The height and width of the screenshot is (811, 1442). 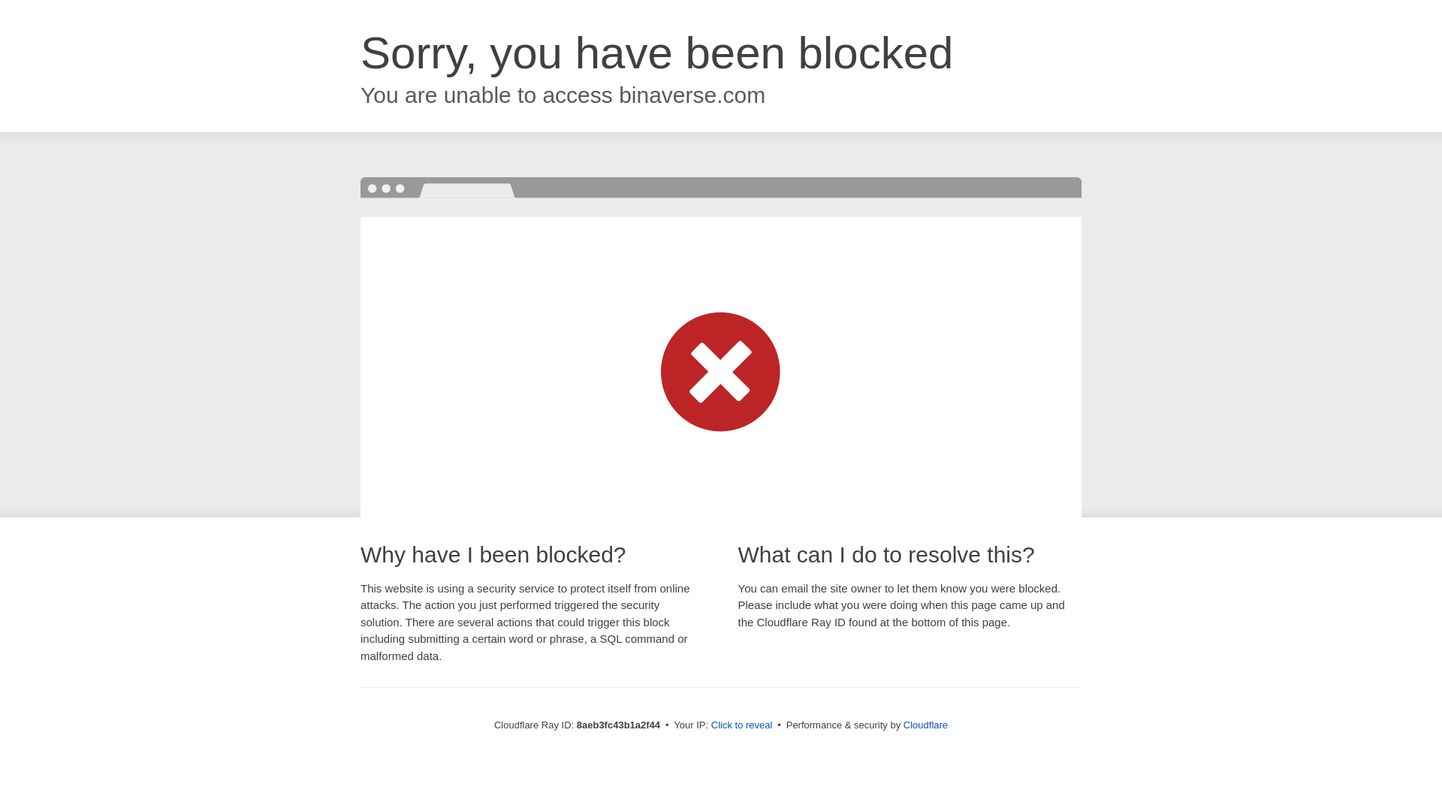 What do you see at coordinates (742, 725) in the screenshot?
I see `Click to reveal` at bounding box center [742, 725].